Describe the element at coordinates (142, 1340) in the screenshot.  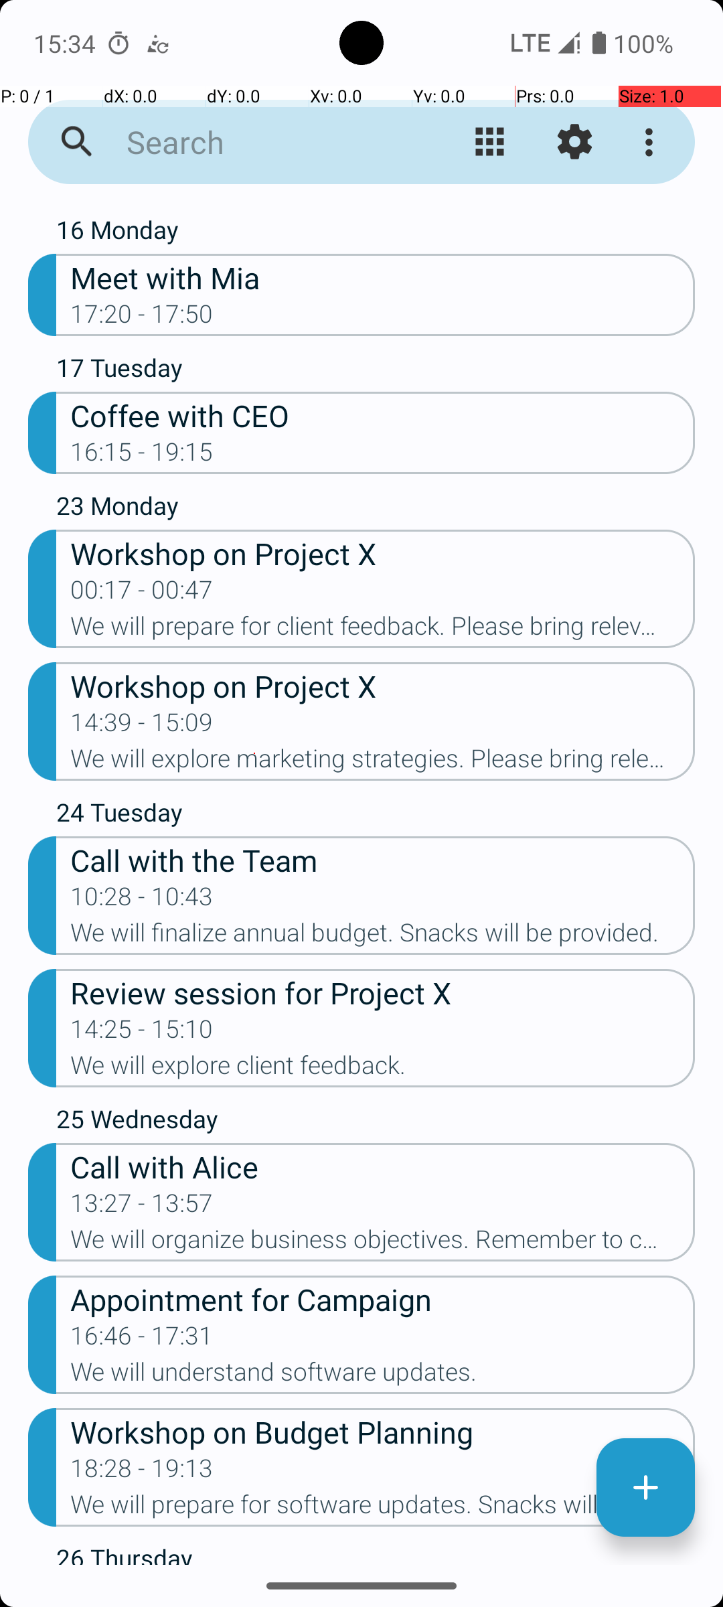
I see `16:46 - 17:31` at that location.